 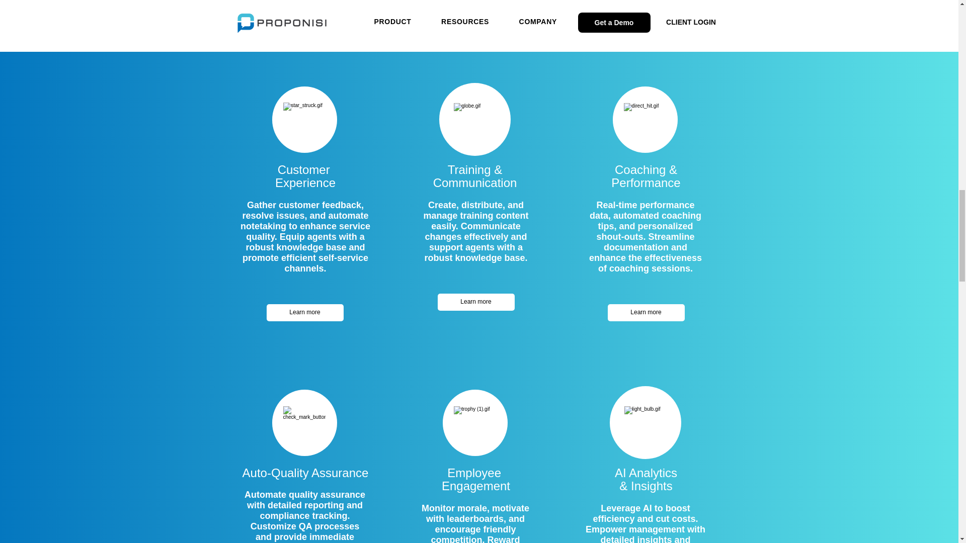 I want to click on Get a Demo, so click(x=478, y=13).